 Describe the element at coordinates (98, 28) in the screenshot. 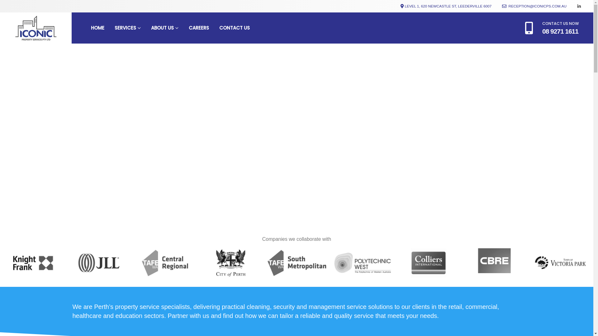

I see `HOME` at that location.